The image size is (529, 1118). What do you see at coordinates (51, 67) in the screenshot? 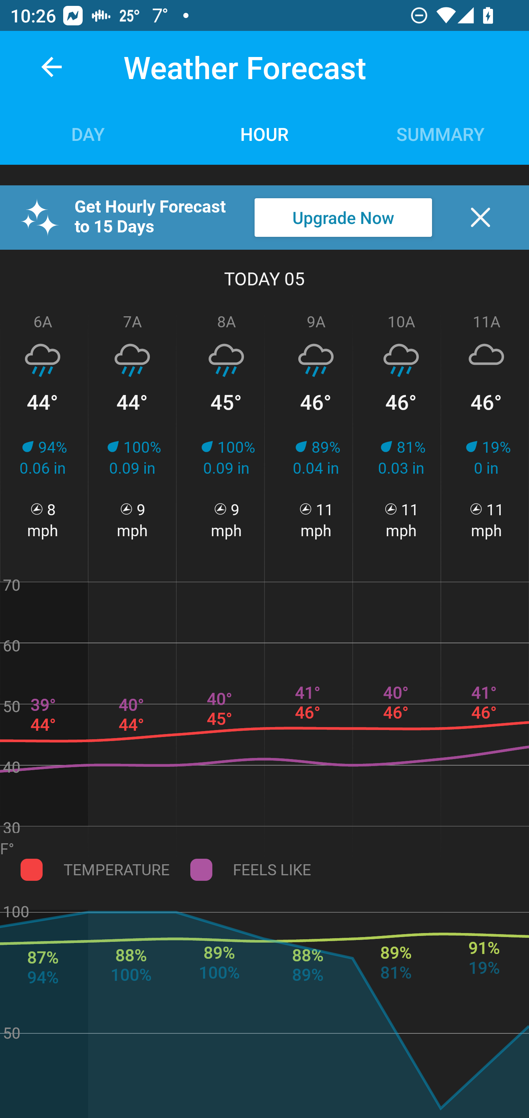
I see `back` at bounding box center [51, 67].